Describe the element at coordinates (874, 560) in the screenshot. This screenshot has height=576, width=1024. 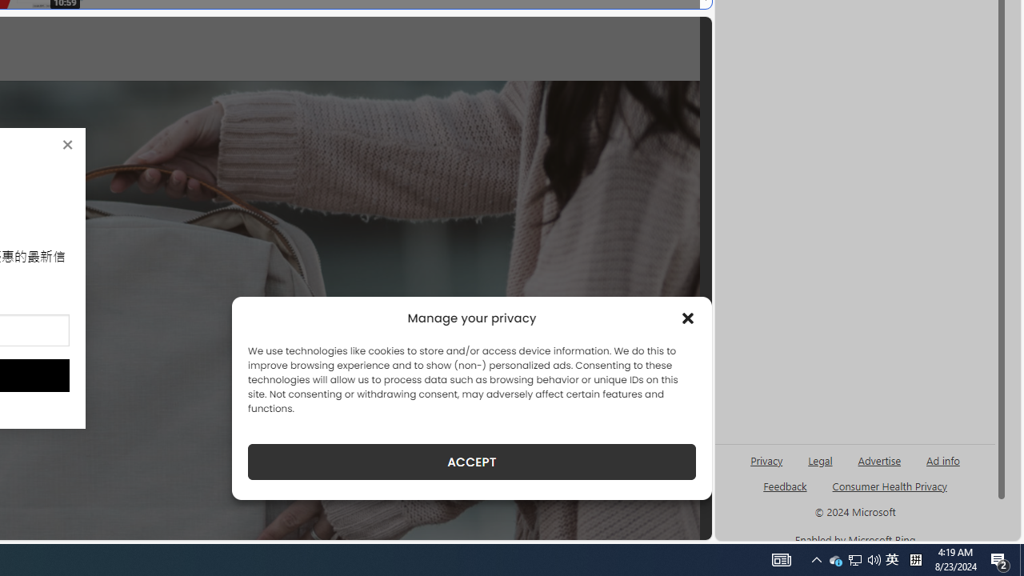
I see `Q2790: 100%` at that location.